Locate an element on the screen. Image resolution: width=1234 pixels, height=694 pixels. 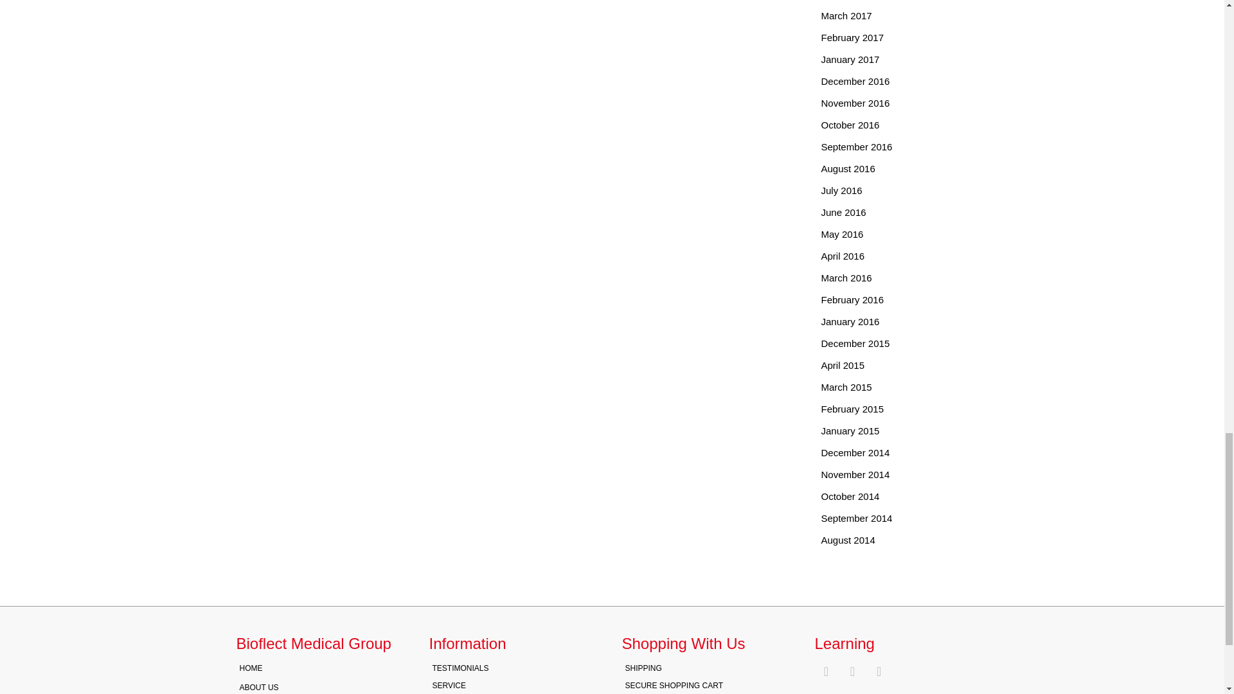
Follow Us on Twitter is located at coordinates (879, 671).